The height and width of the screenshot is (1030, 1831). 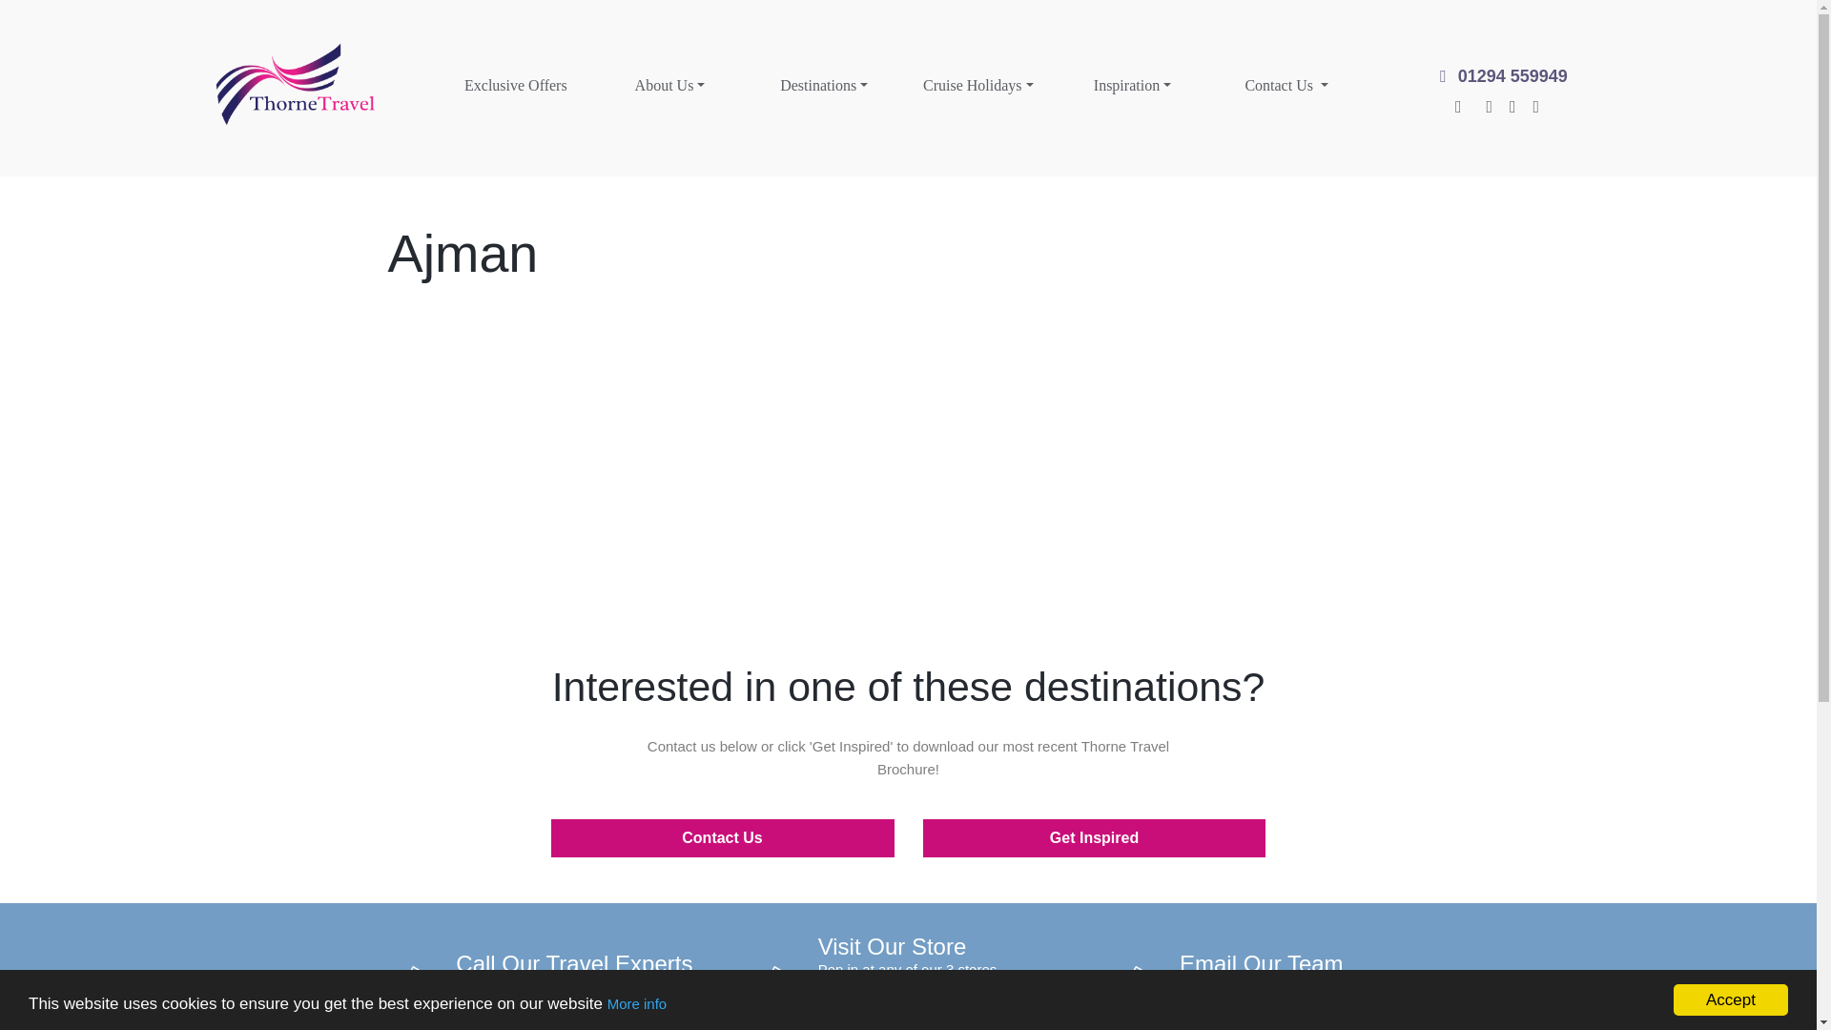 What do you see at coordinates (1133, 88) in the screenshot?
I see `Inspiration` at bounding box center [1133, 88].